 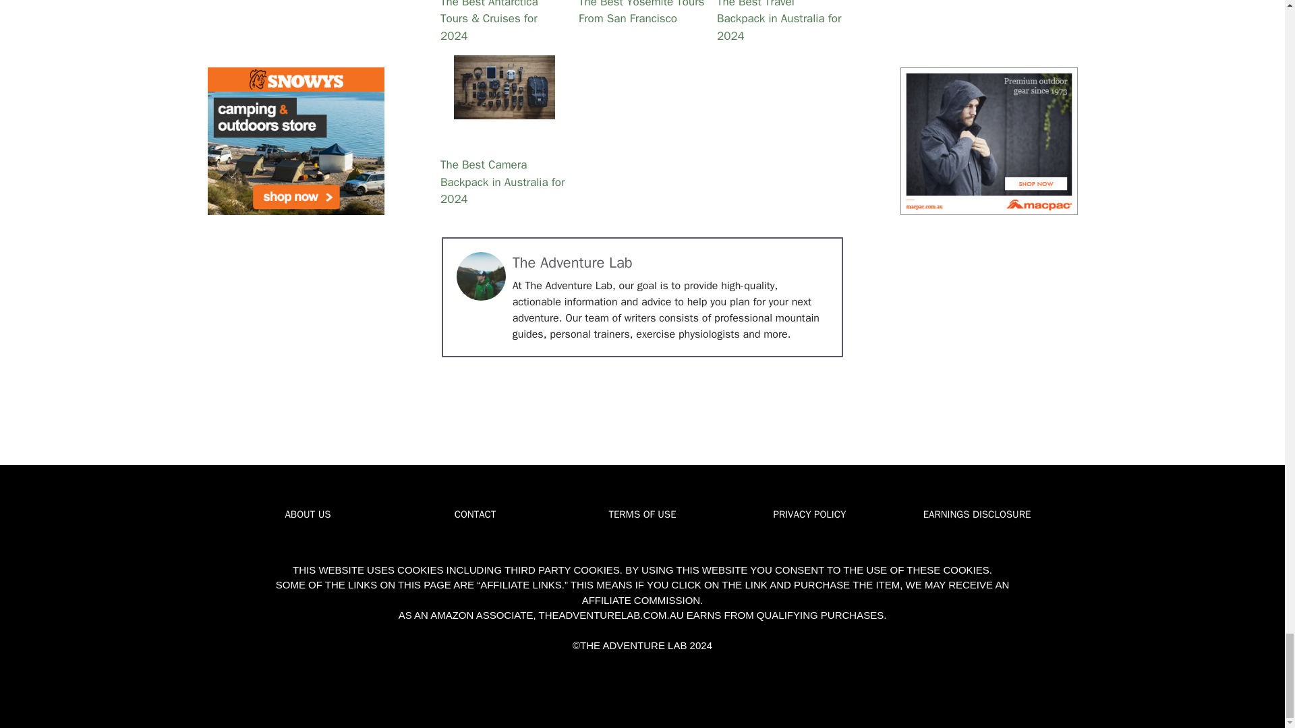 What do you see at coordinates (573, 262) in the screenshot?
I see `The Adventure Lab` at bounding box center [573, 262].